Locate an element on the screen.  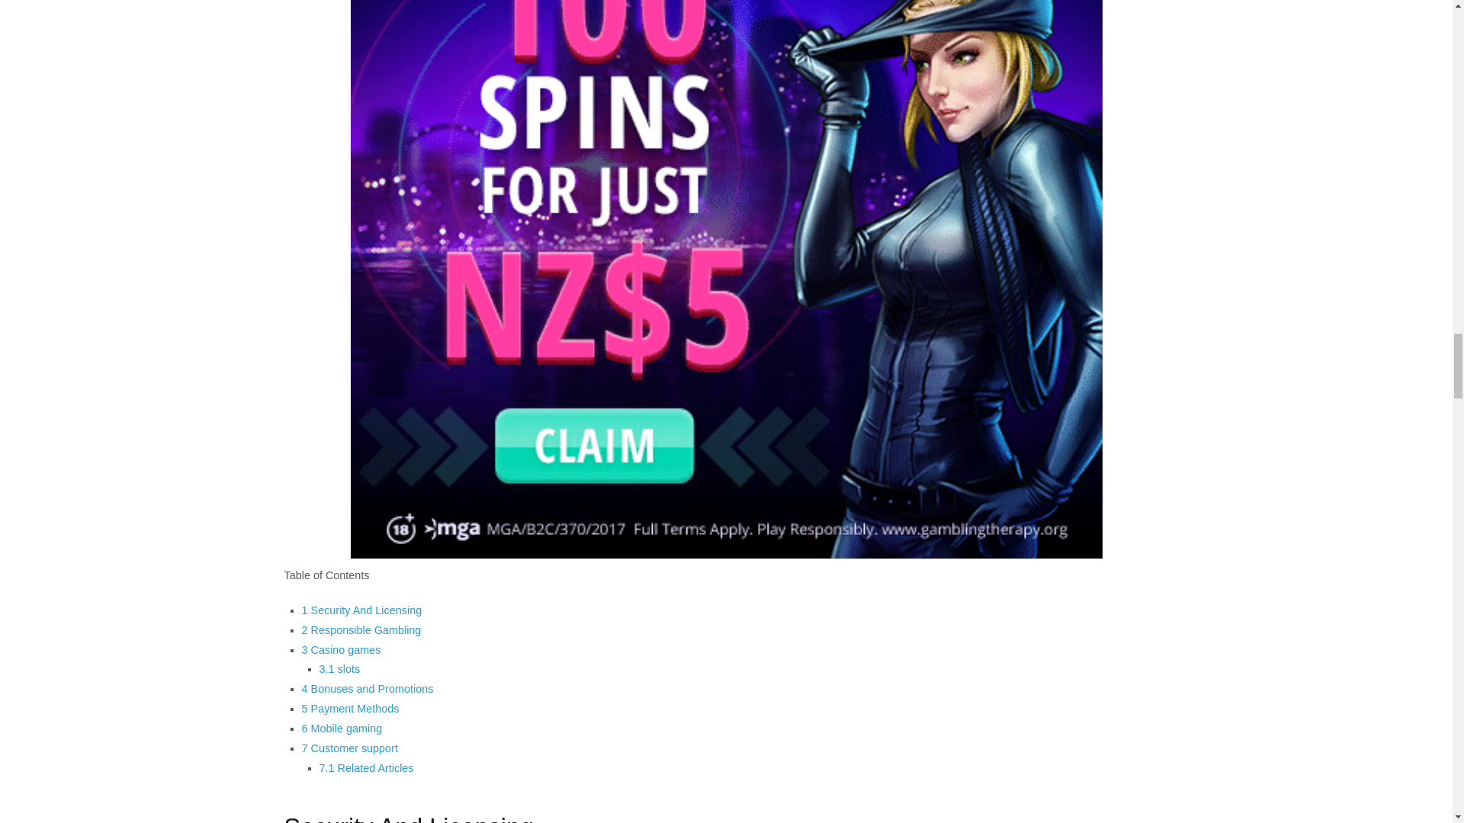
1 Security And Licensing is located at coordinates (361, 610).